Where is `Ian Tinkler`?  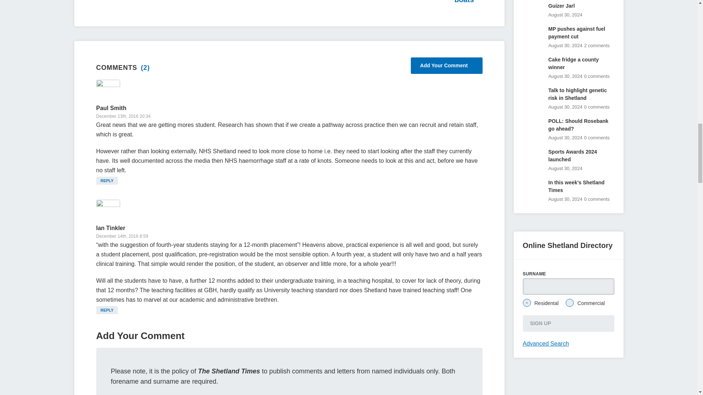
Ian Tinkler is located at coordinates (110, 227).